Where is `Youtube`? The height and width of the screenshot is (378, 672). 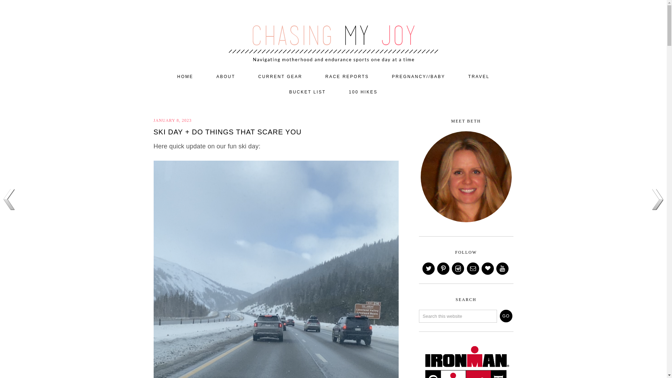 Youtube is located at coordinates (503, 269).